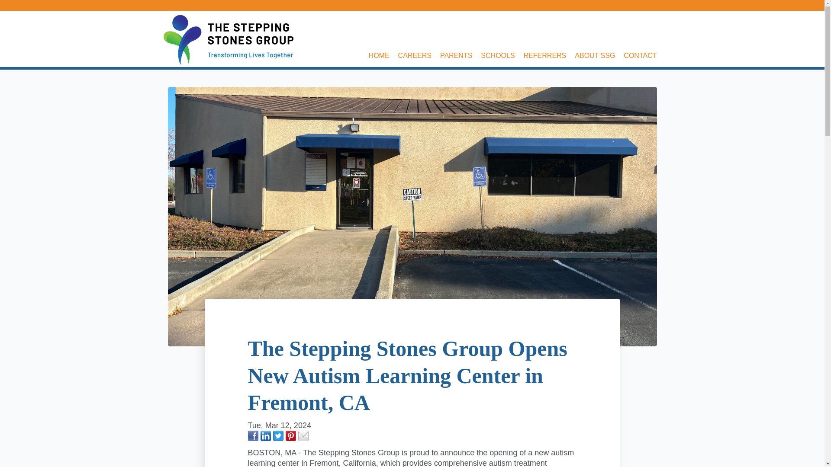 The image size is (831, 467). I want to click on CAREERS, so click(419, 56).